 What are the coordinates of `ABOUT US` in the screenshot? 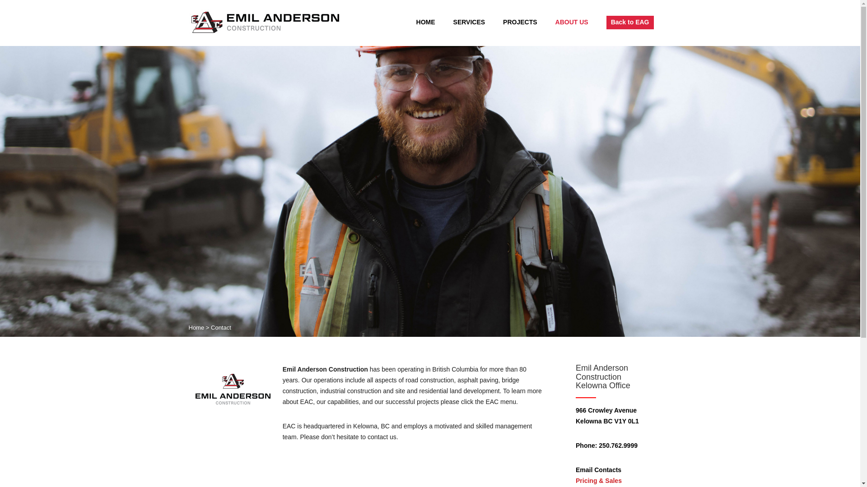 It's located at (572, 23).